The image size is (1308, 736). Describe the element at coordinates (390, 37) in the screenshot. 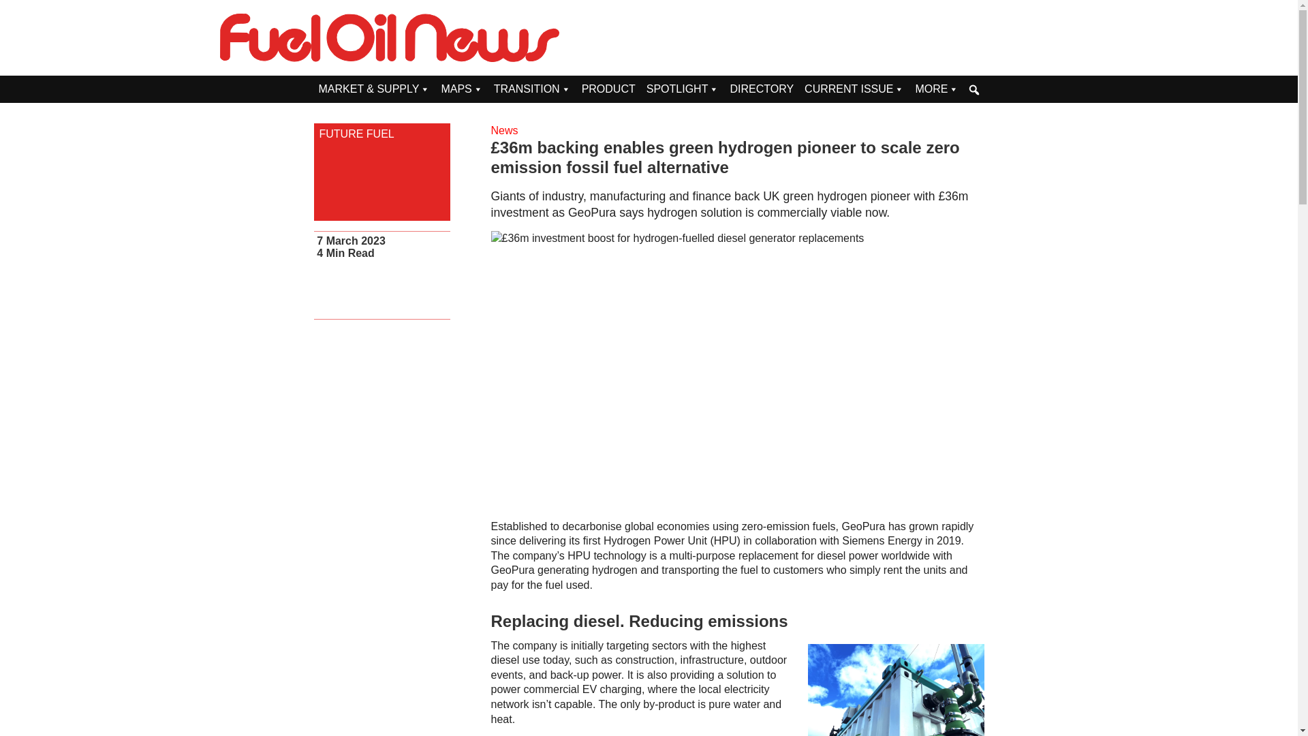

I see `link to home page` at that location.